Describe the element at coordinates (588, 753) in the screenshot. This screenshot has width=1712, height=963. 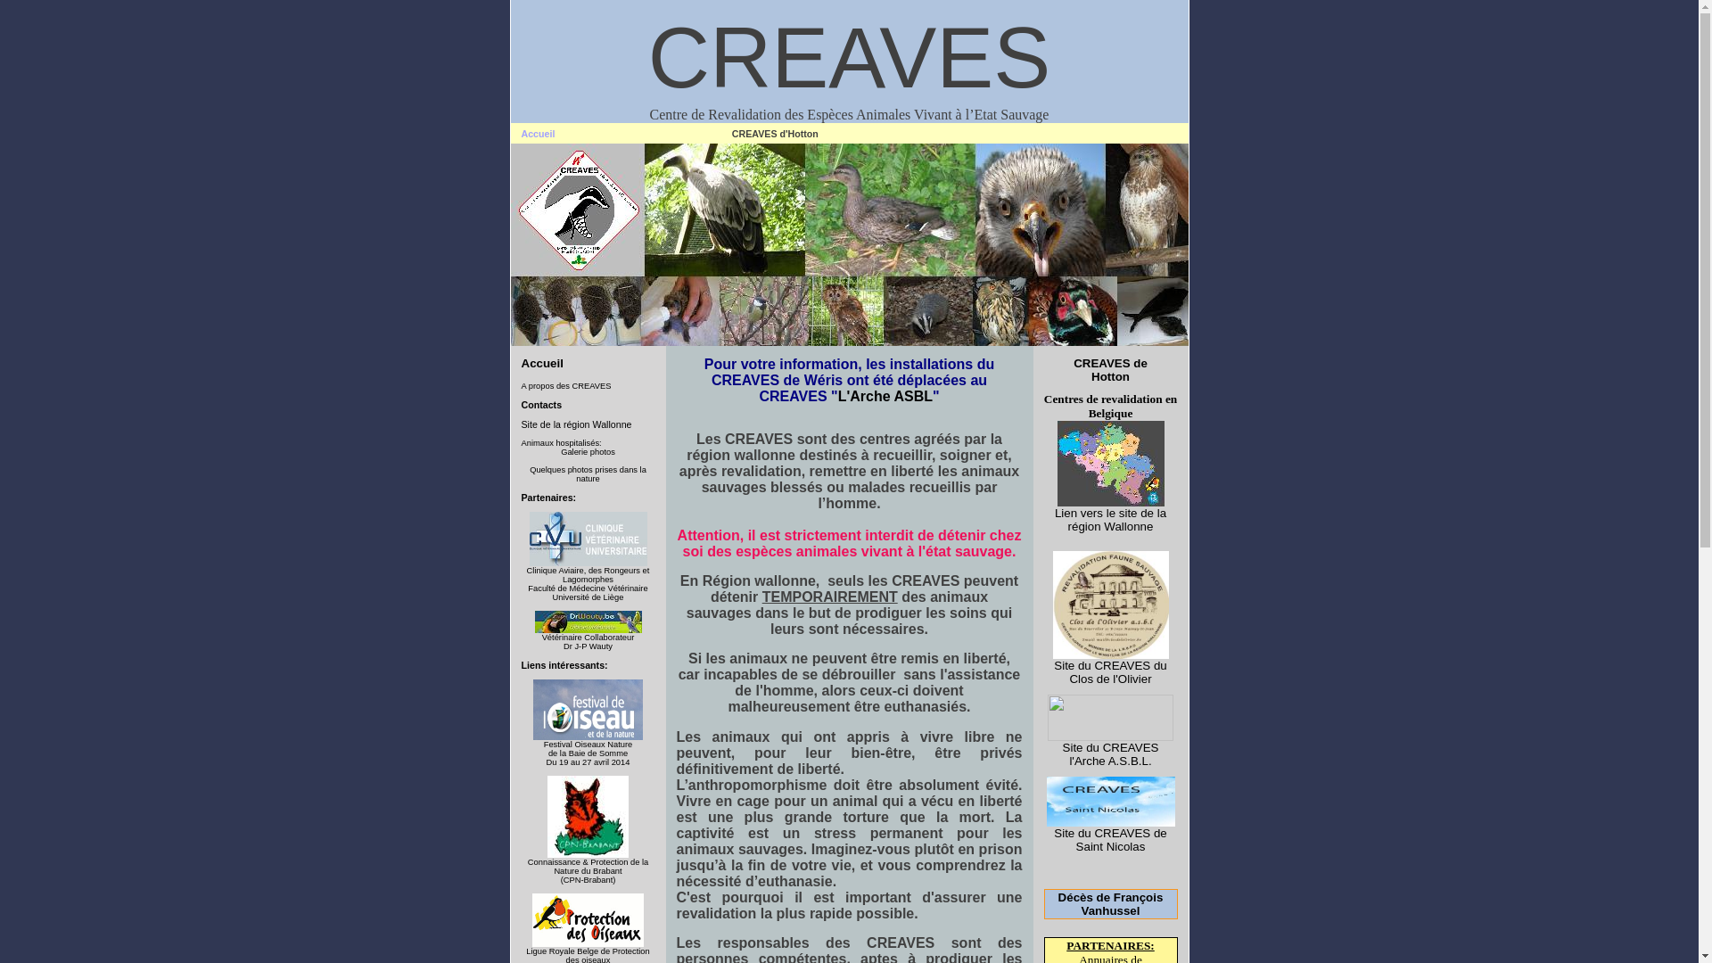
I see `de la Baie de Somme` at that location.